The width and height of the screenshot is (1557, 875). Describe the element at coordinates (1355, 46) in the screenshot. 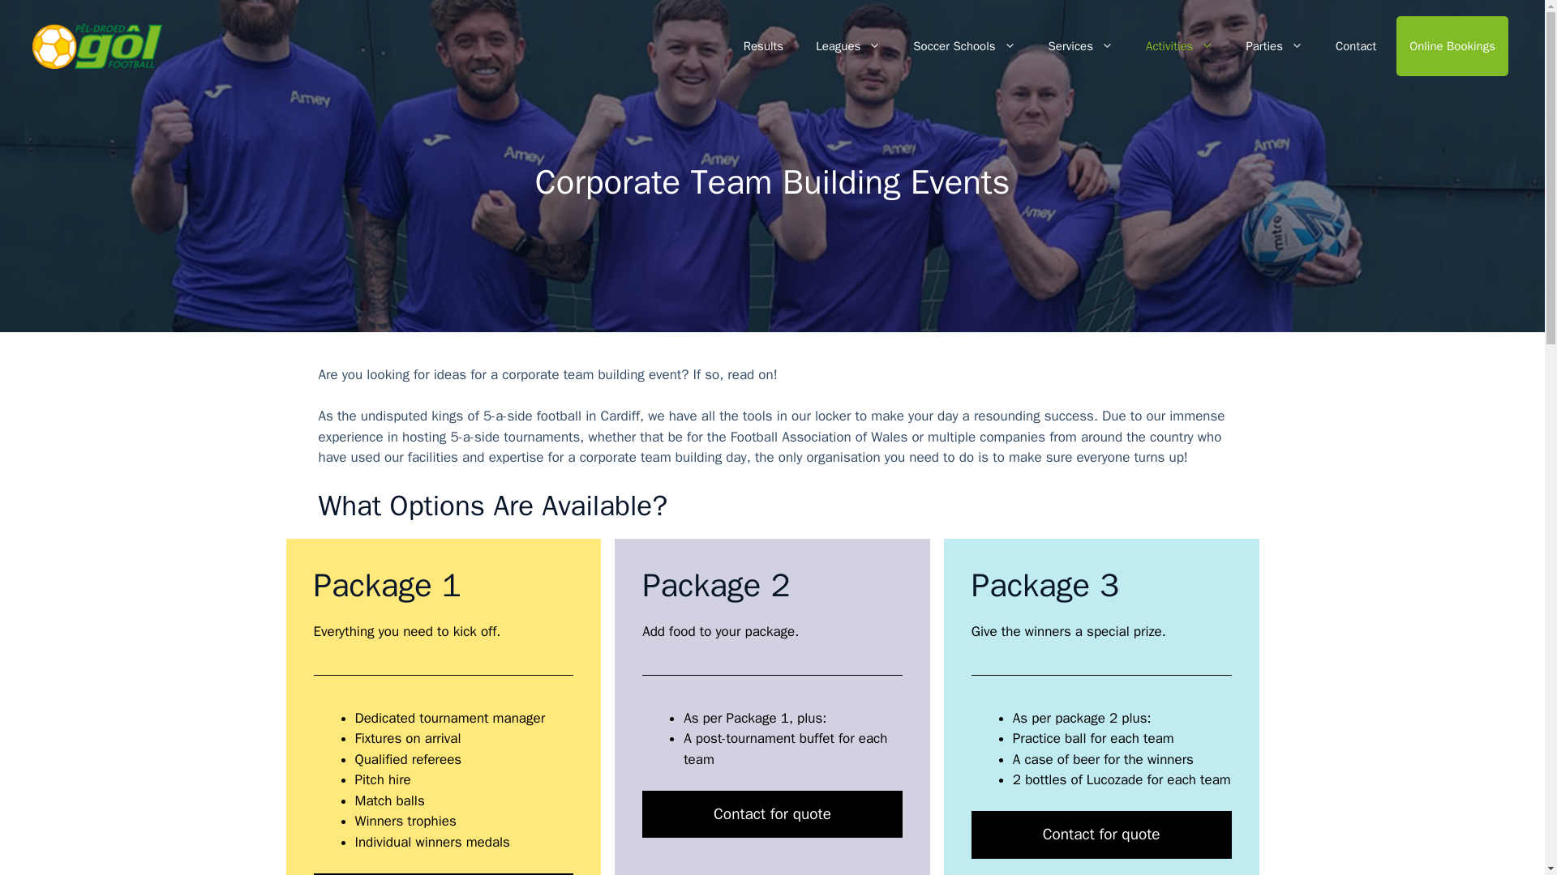

I see `Contact` at that location.